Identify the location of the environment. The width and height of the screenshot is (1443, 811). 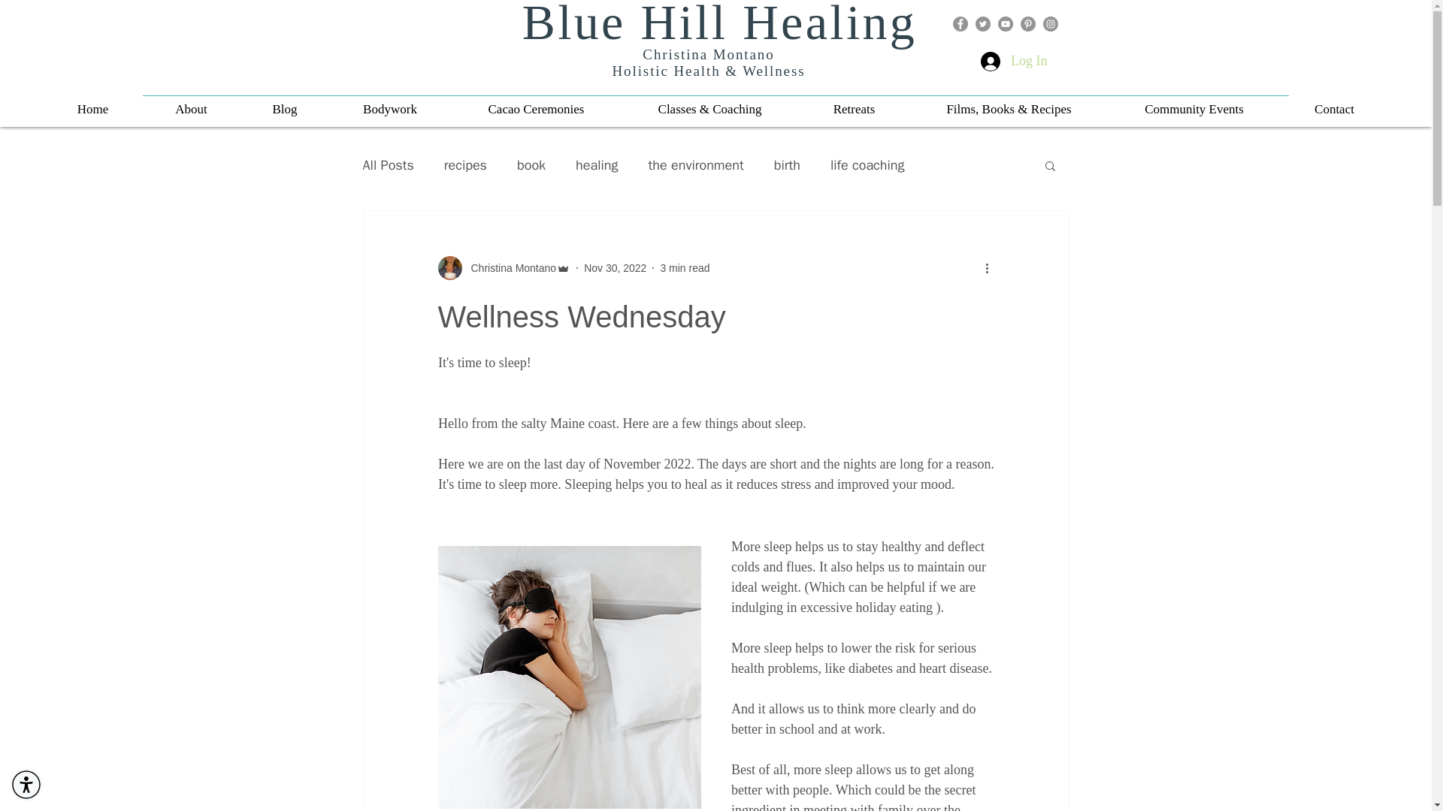
(696, 165).